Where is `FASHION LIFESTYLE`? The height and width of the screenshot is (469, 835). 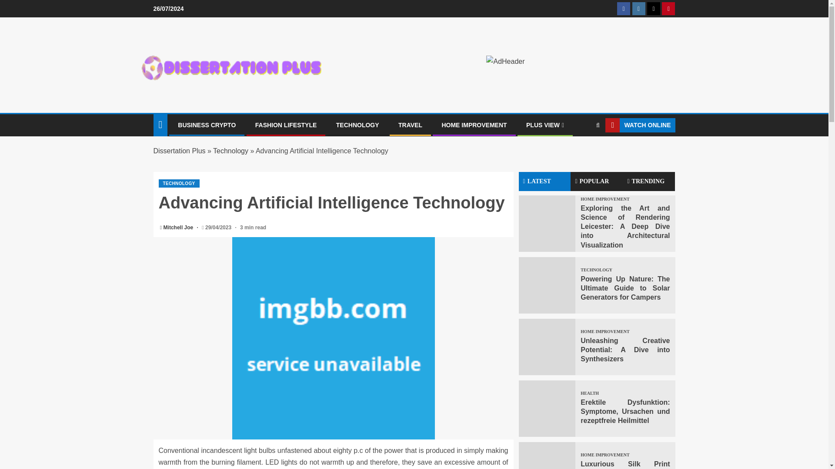
FASHION LIFESTYLE is located at coordinates (286, 125).